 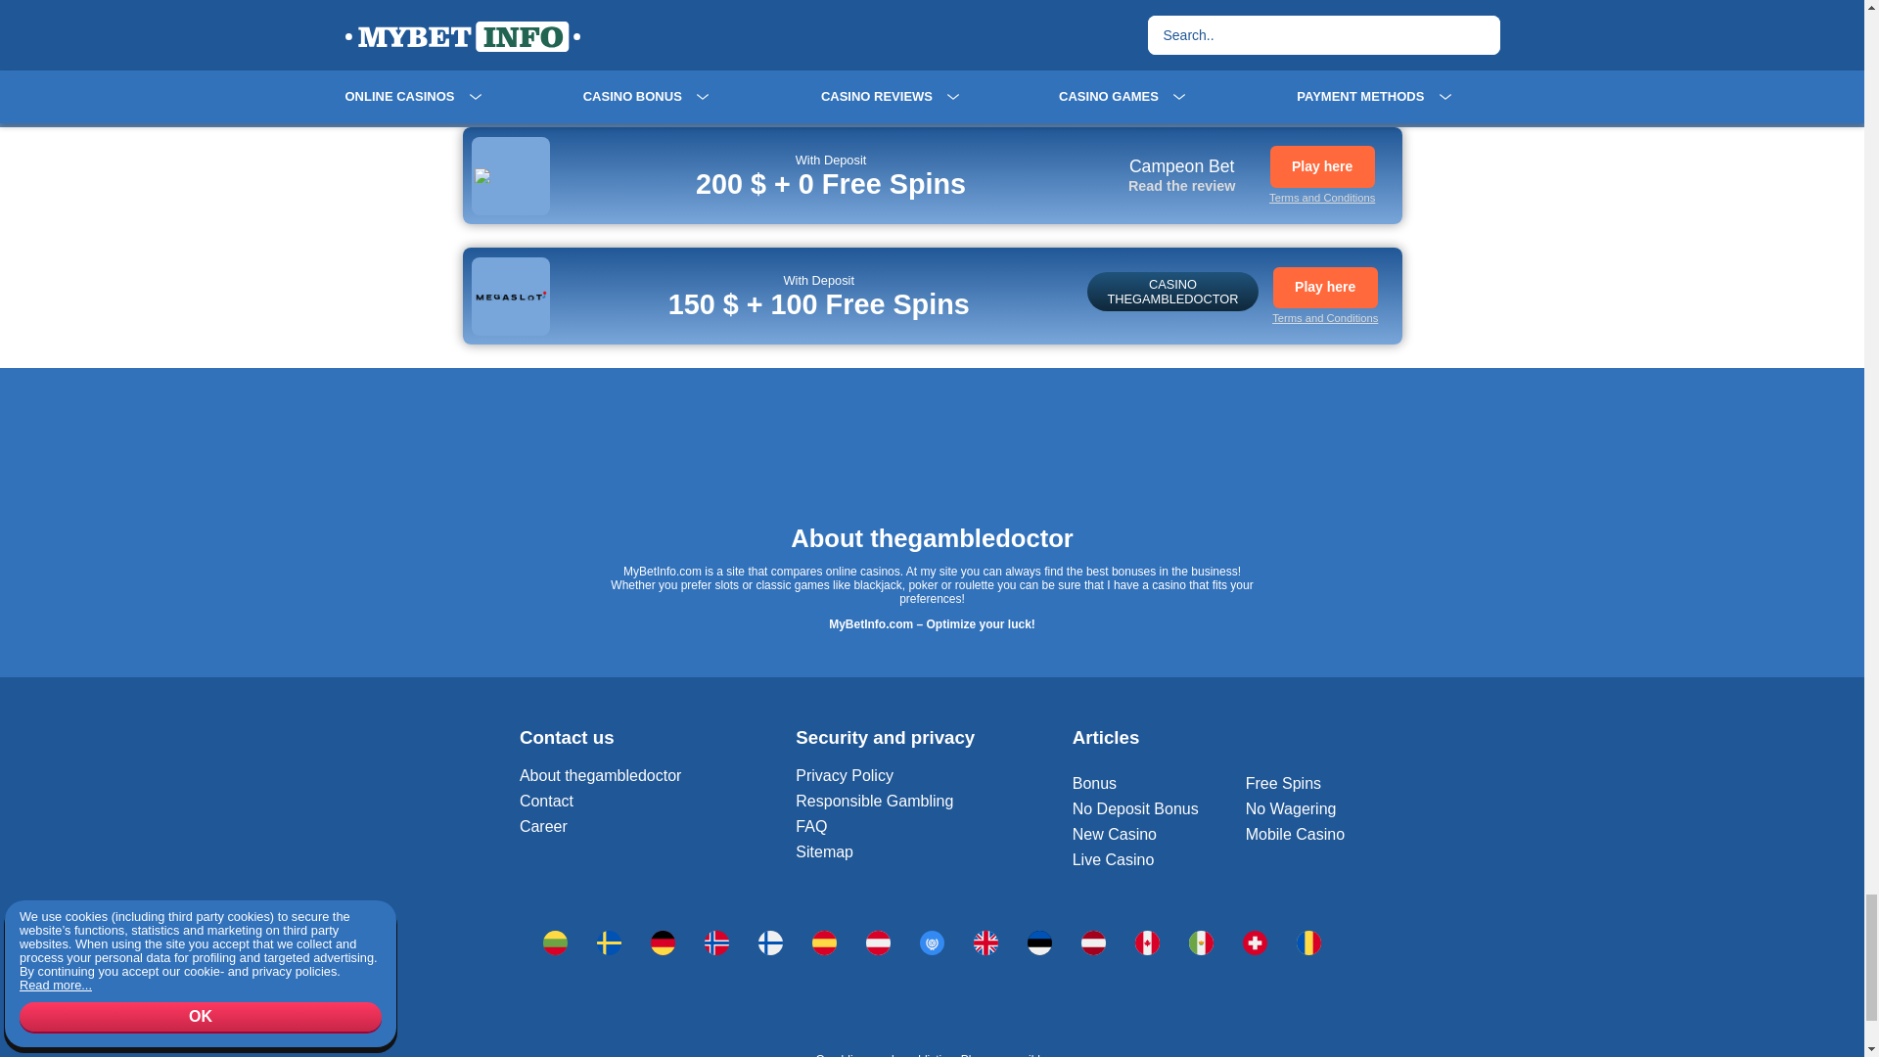 What do you see at coordinates (662, 943) in the screenshot?
I see `Spinaru` at bounding box center [662, 943].